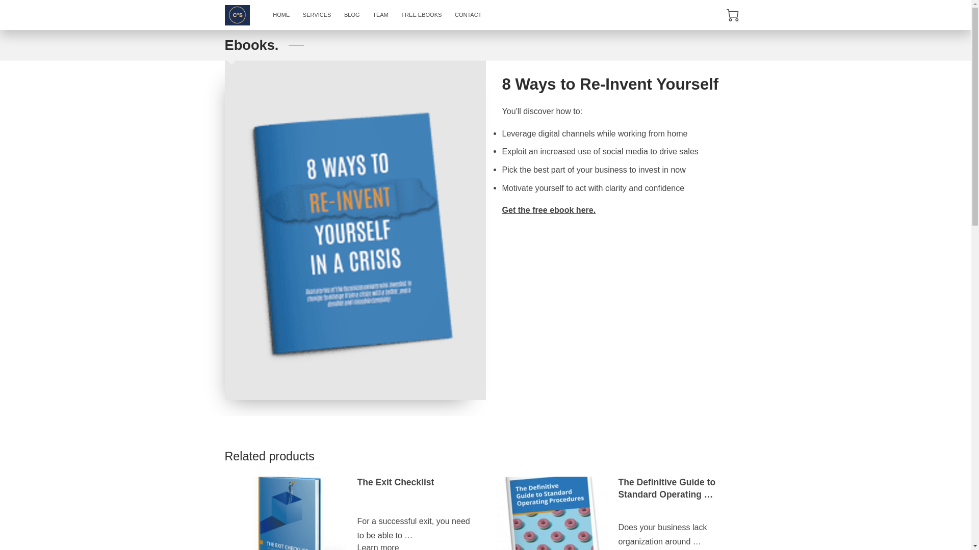 Image resolution: width=979 pixels, height=550 pixels. What do you see at coordinates (396, 482) in the screenshot?
I see `The Exit Checklist` at bounding box center [396, 482].